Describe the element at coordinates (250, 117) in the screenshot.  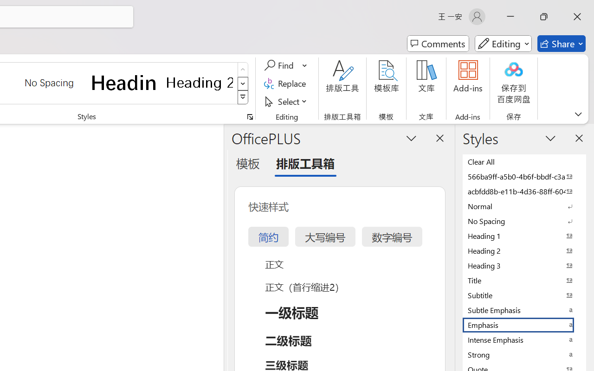
I see `Styles...` at that location.